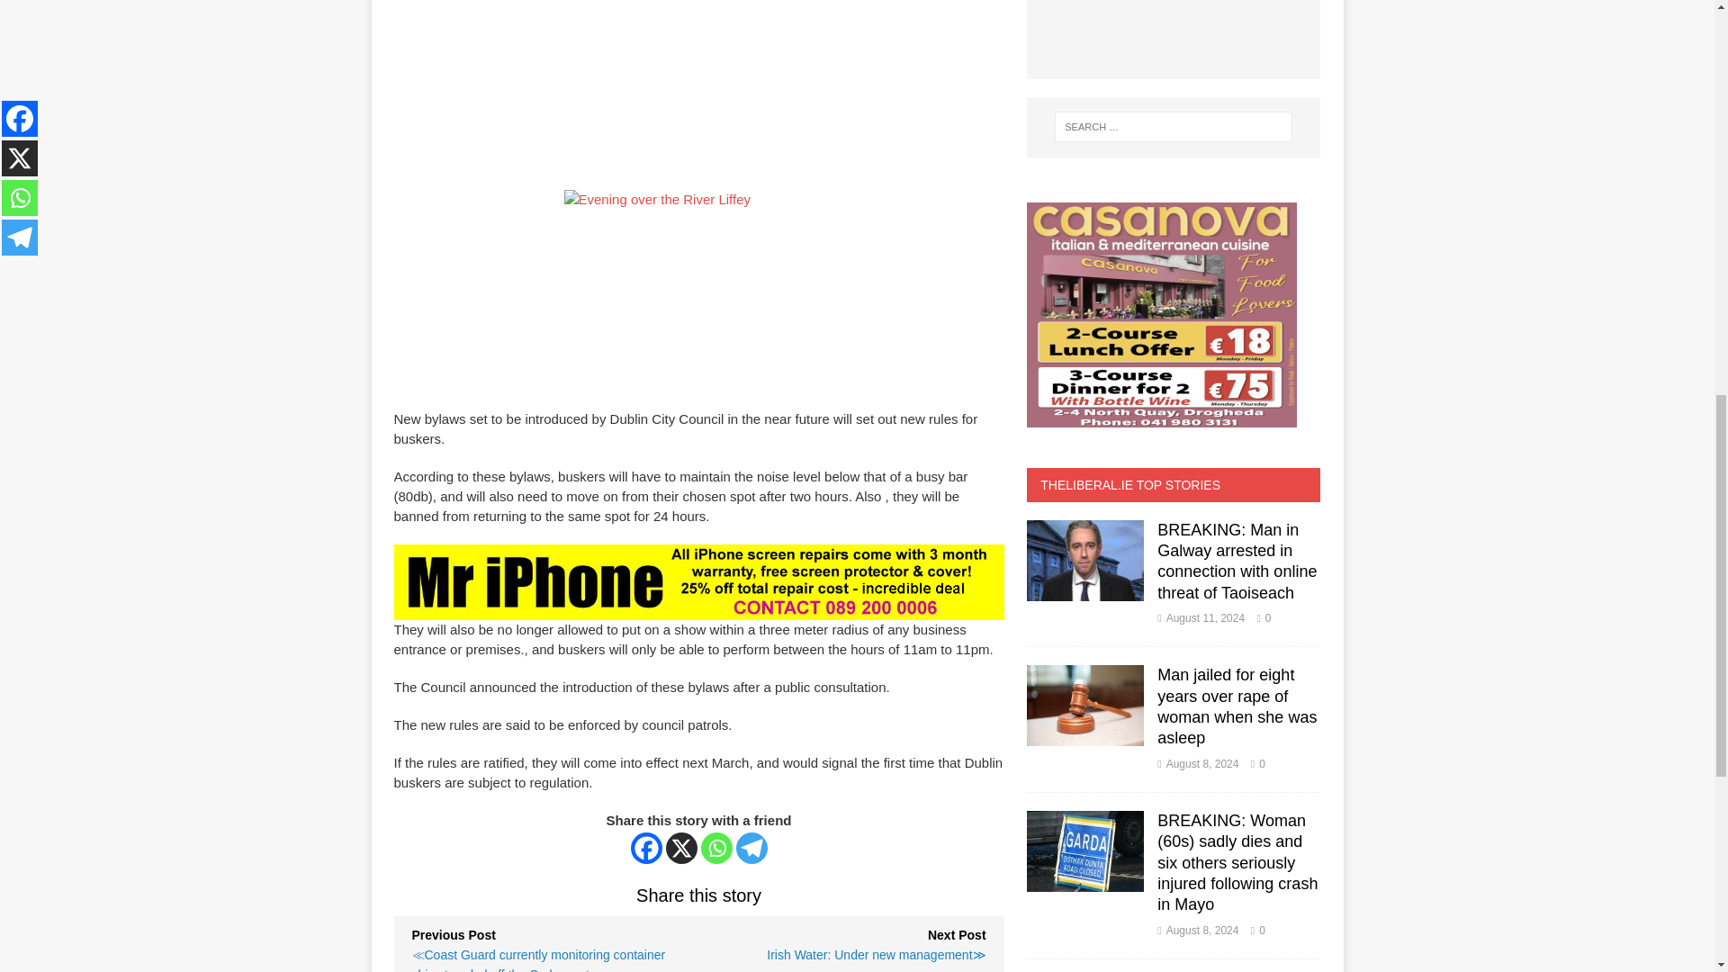 This screenshot has height=972, width=1728. What do you see at coordinates (681, 848) in the screenshot?
I see `X` at bounding box center [681, 848].